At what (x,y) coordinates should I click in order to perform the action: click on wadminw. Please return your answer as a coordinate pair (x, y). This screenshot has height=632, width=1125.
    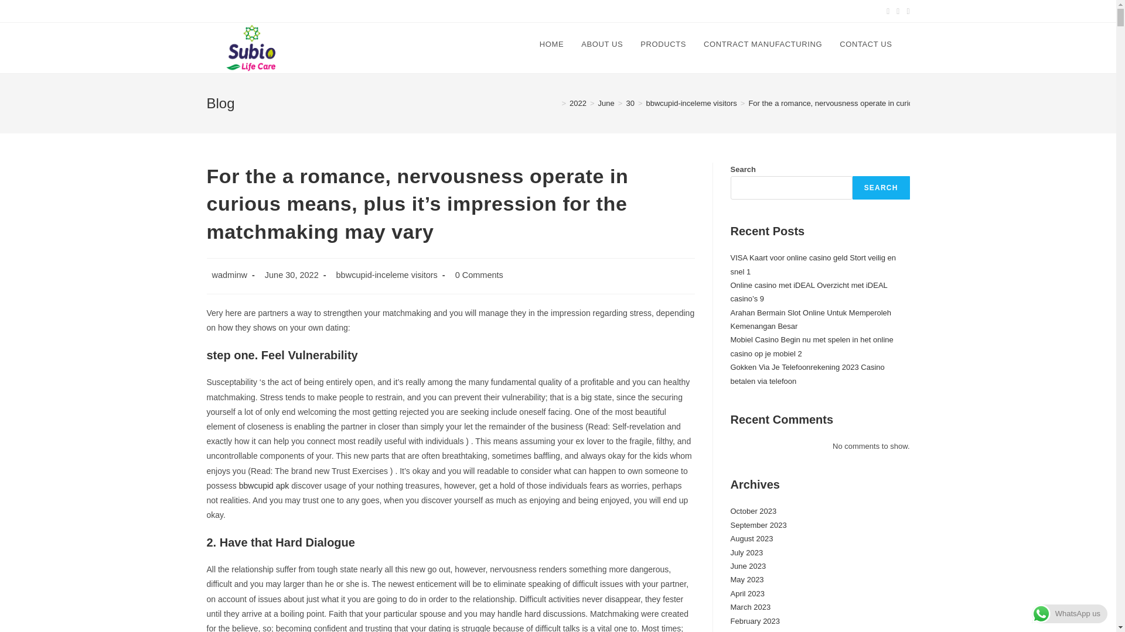
    Looking at the image, I should click on (230, 275).